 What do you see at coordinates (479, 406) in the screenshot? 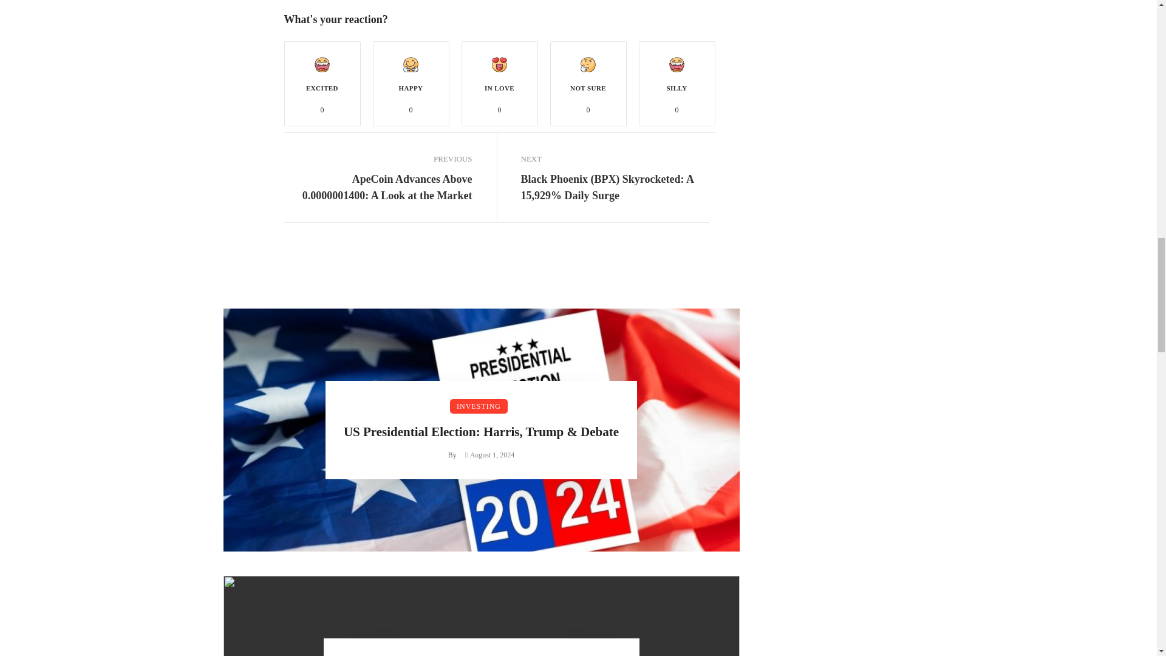
I see `INVESTING` at bounding box center [479, 406].